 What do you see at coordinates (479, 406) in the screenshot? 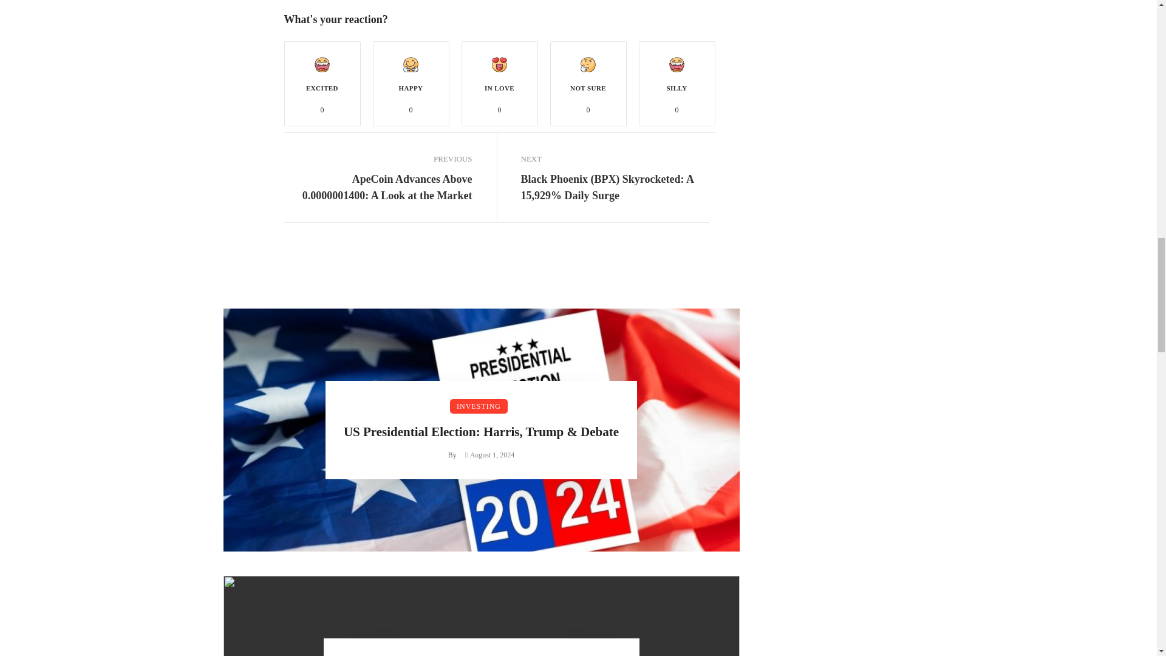
I see `INVESTING` at bounding box center [479, 406].